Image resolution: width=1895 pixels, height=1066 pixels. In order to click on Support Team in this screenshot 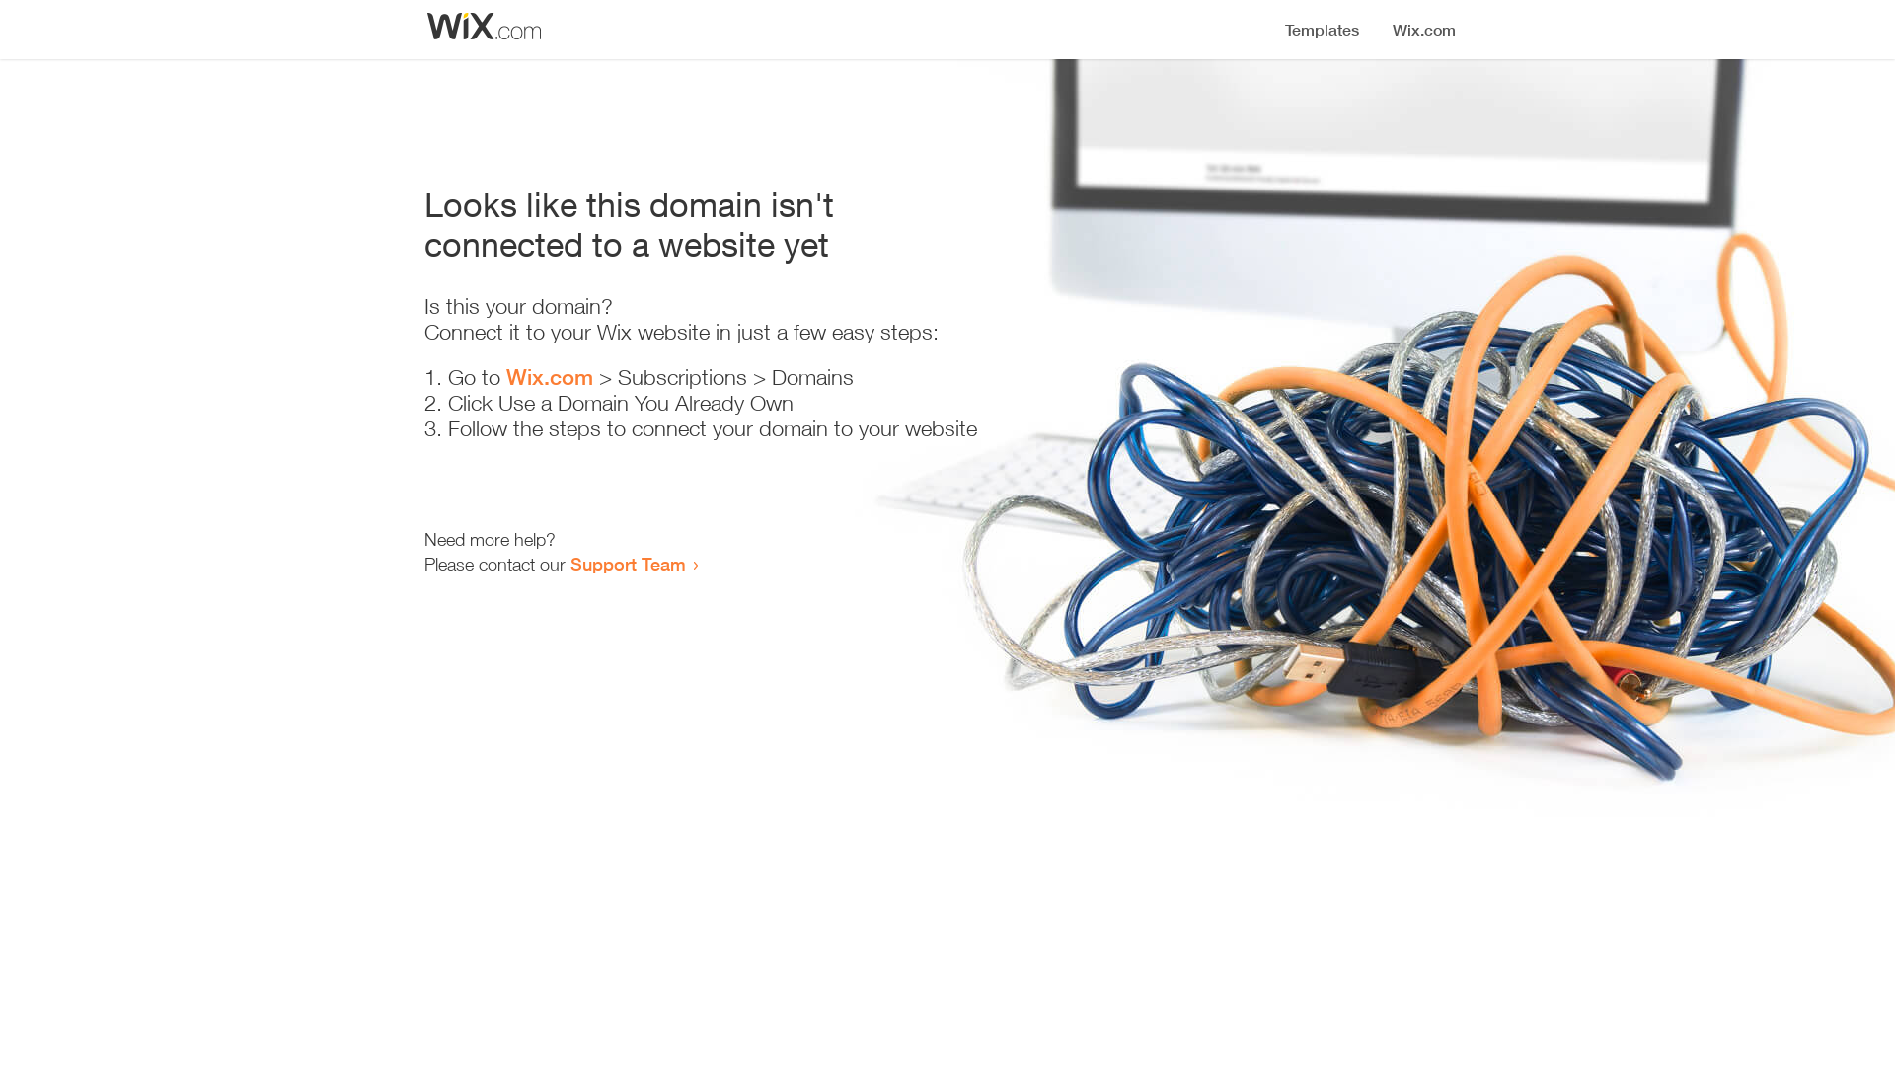, I will do `click(628, 564)`.